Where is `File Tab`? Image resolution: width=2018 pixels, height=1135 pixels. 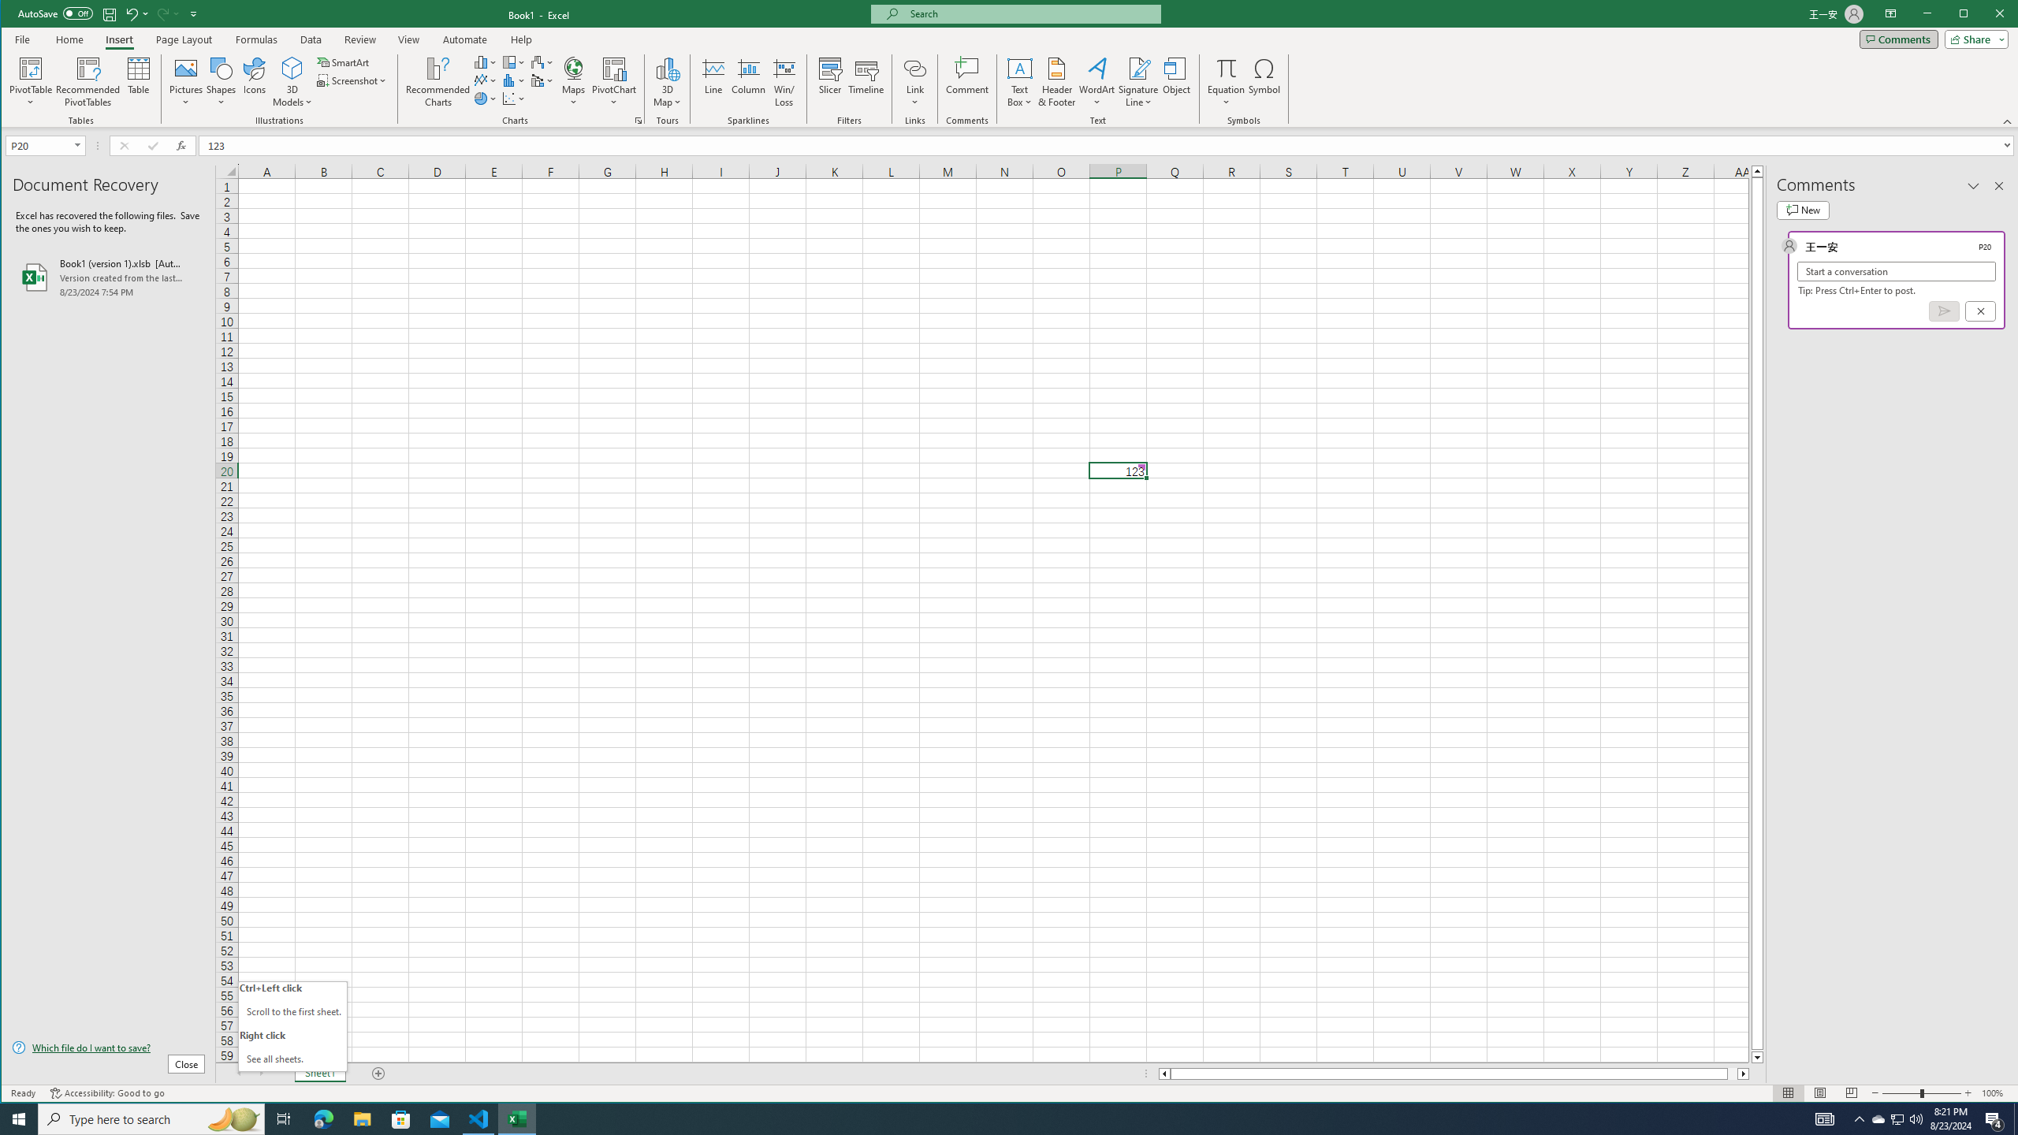 File Tab is located at coordinates (23, 39).